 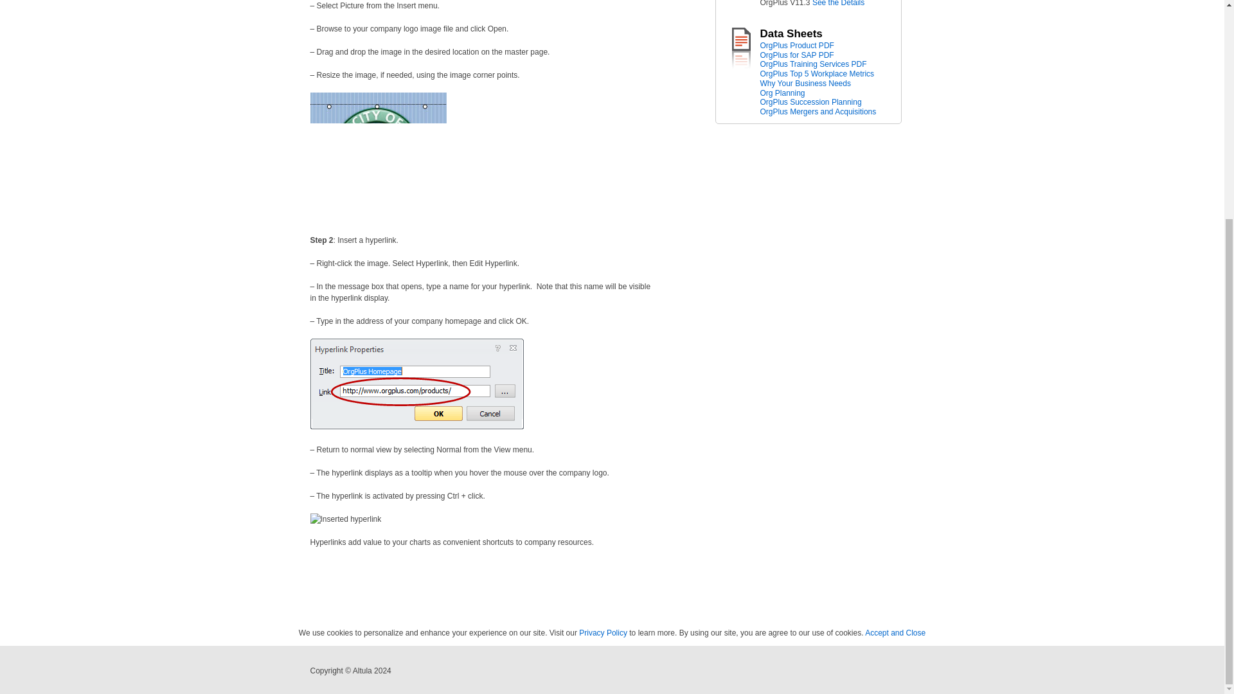 I want to click on OrgPlus for SAP PDF, so click(x=797, y=55).